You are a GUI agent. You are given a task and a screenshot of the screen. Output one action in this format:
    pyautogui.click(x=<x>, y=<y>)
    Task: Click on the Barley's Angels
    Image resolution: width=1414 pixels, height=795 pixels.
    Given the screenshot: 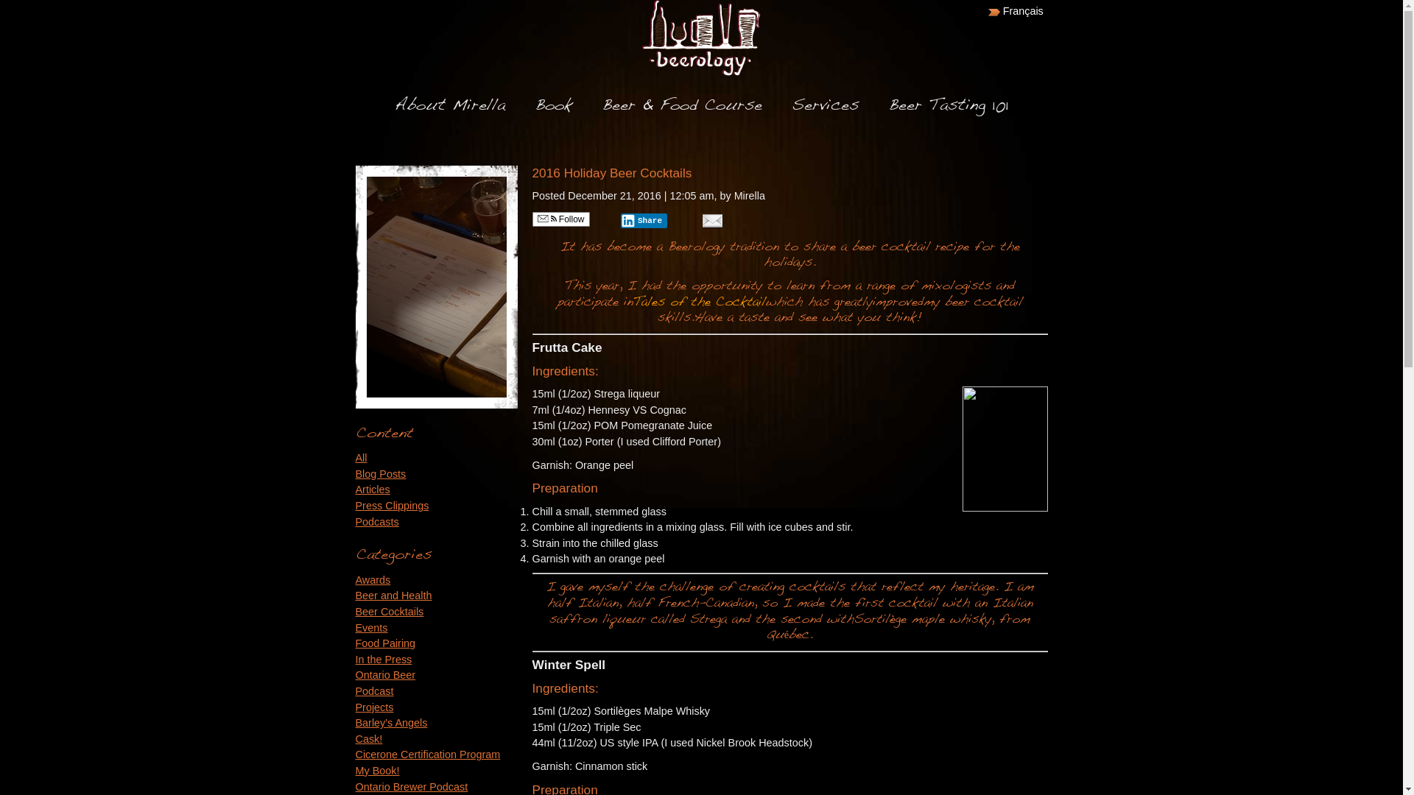 What is the action you would take?
    pyautogui.click(x=391, y=723)
    